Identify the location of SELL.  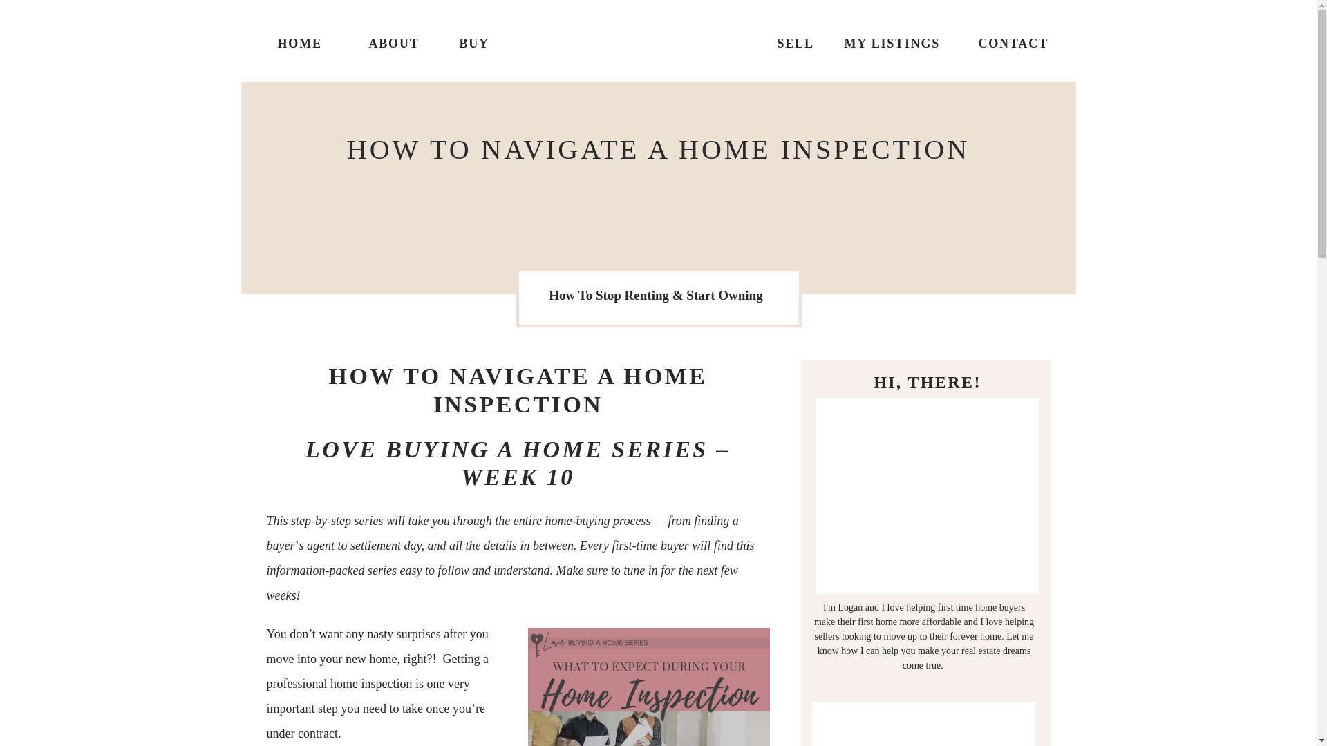
(800, 43).